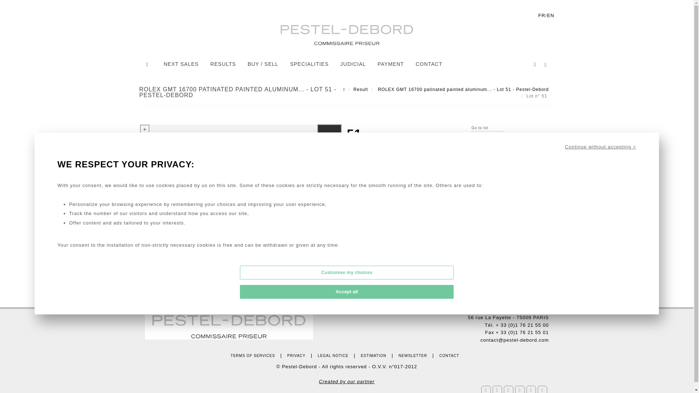  What do you see at coordinates (542, 15) in the screenshot?
I see `FR` at bounding box center [542, 15].